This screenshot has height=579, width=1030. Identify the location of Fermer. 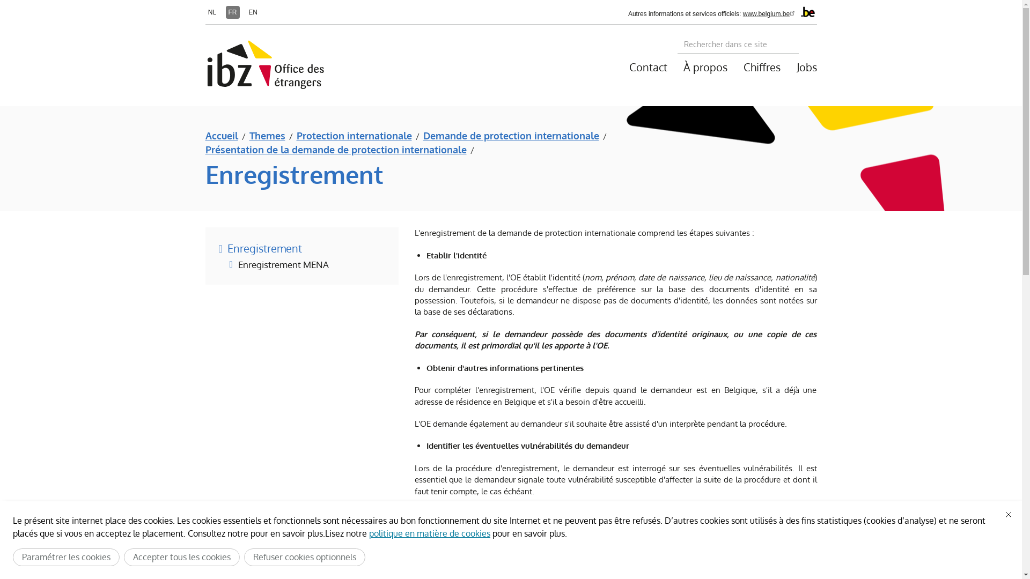
(1009, 515).